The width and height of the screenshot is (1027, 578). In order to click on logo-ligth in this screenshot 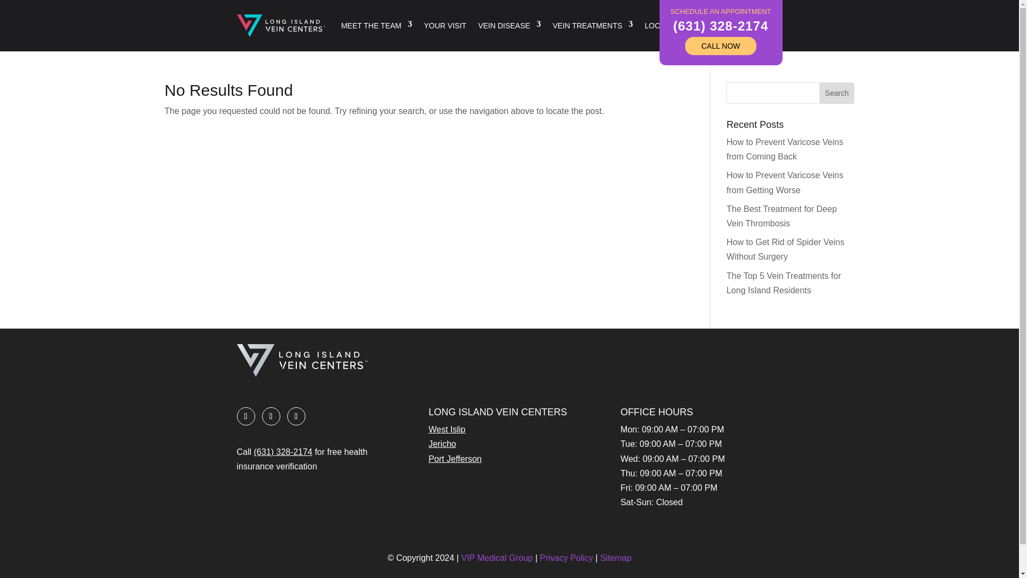, I will do `click(301, 360)`.